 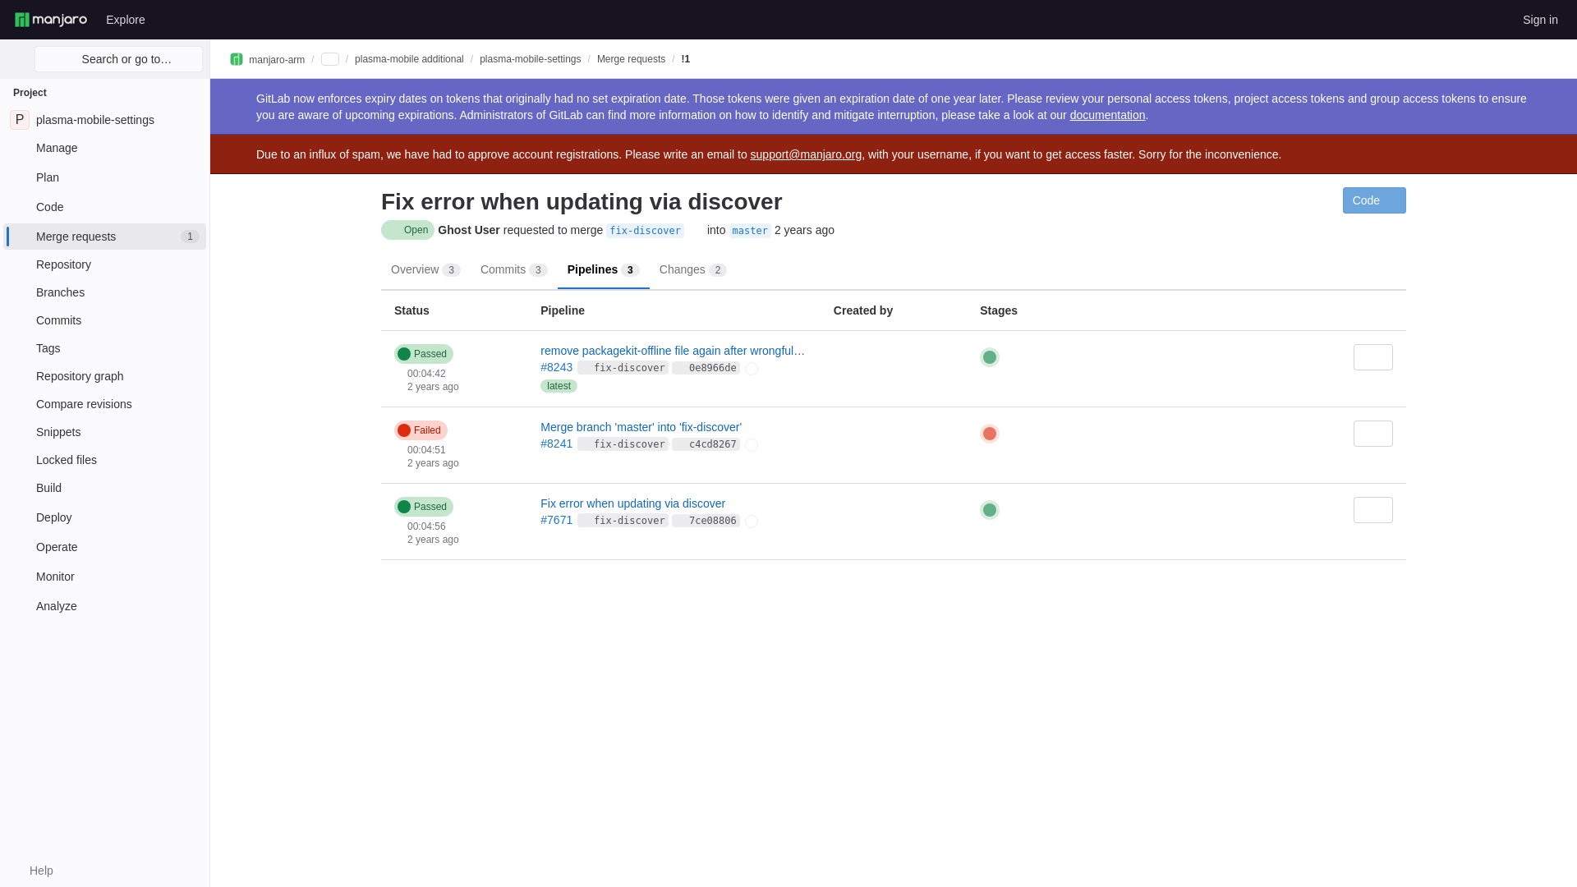 What do you see at coordinates (104, 320) in the screenshot?
I see `Repository graph` at bounding box center [104, 320].